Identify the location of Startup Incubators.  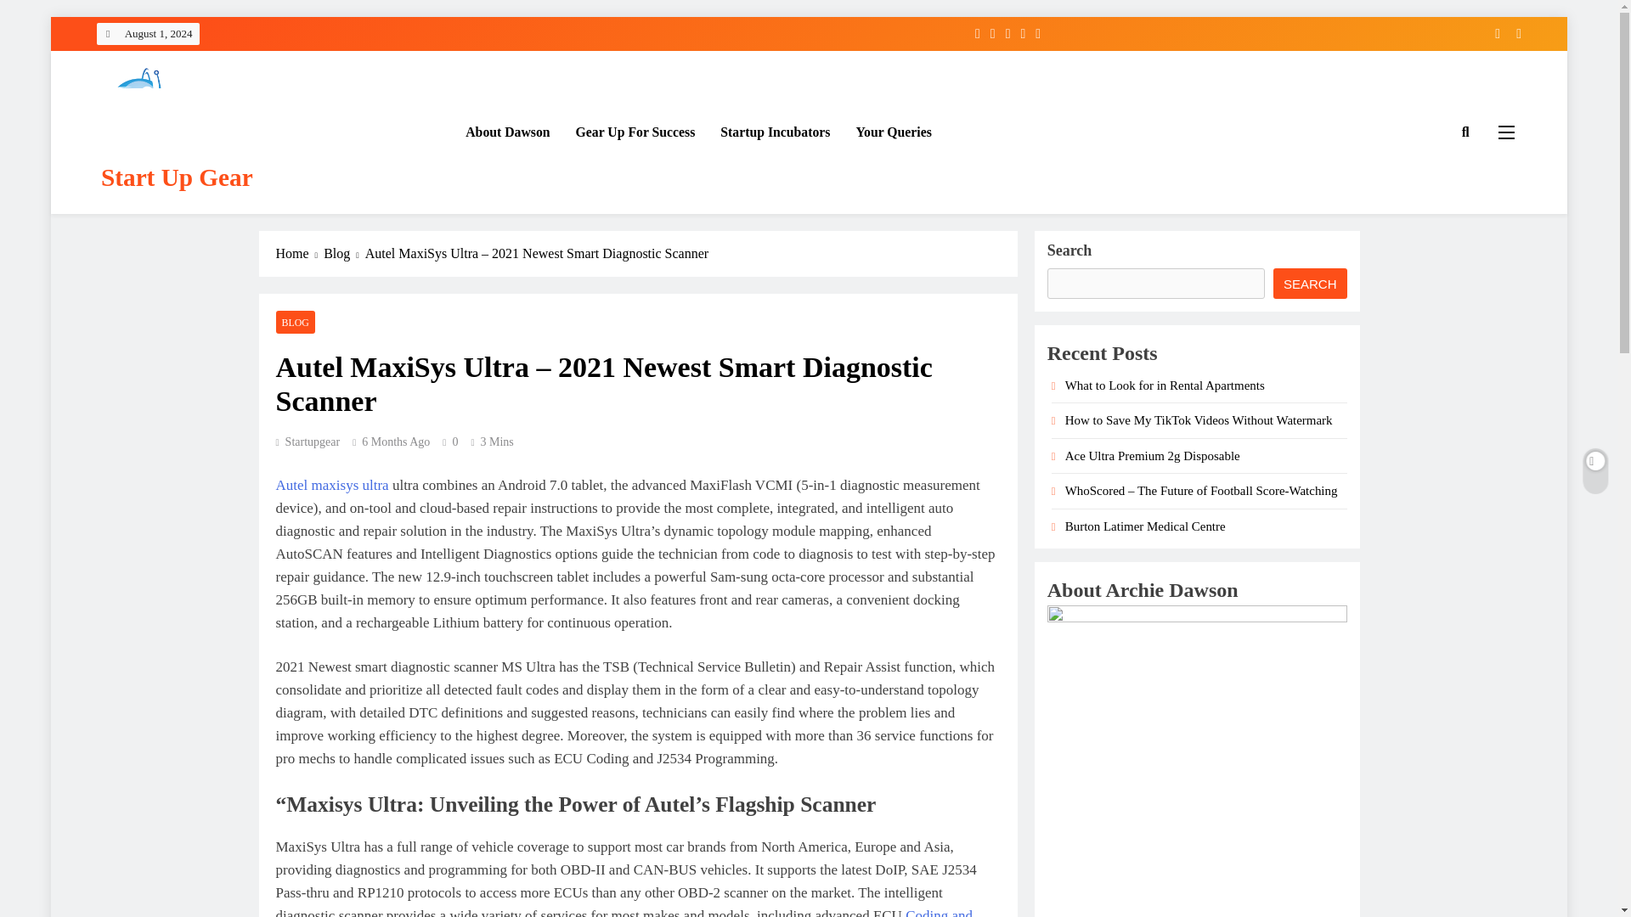
(775, 132).